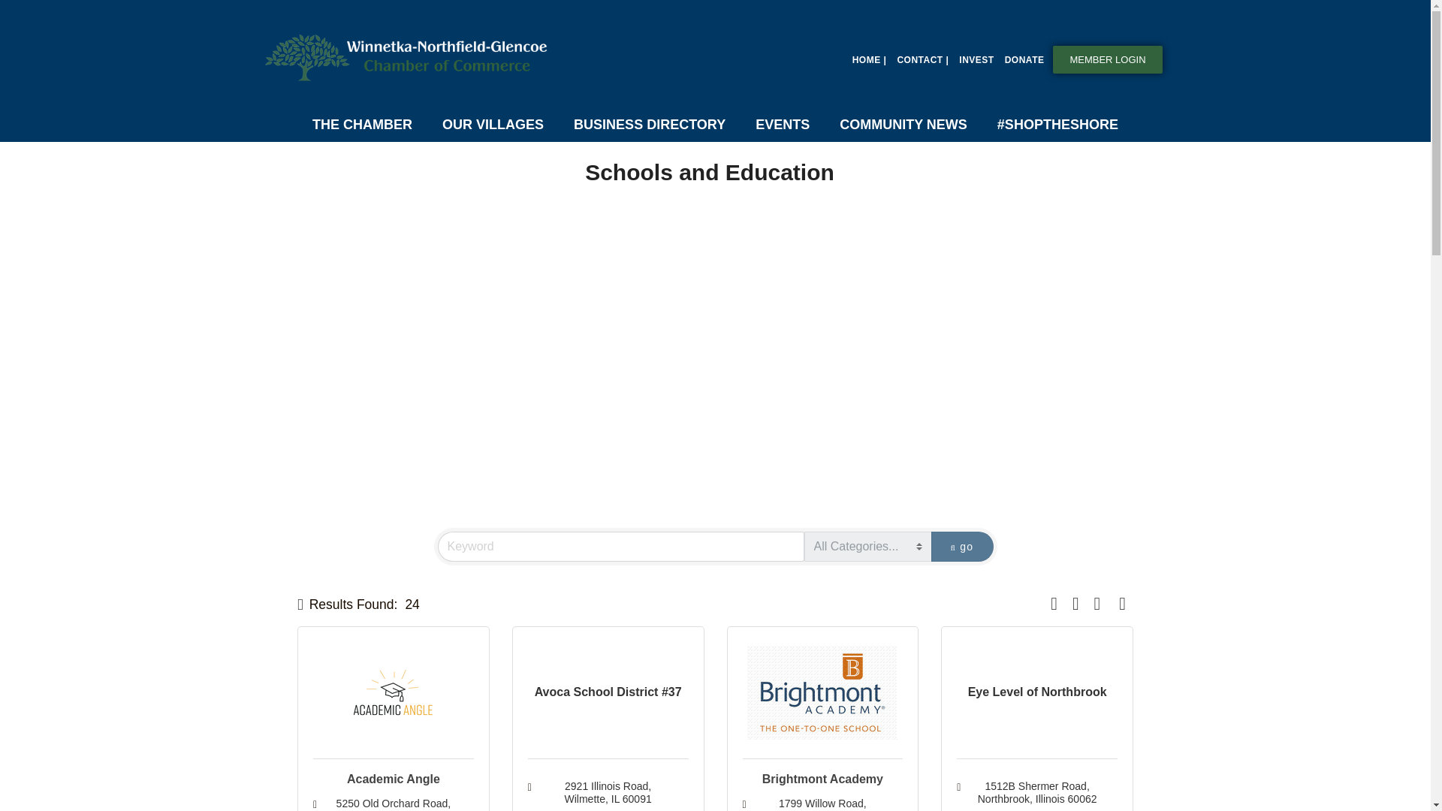 This screenshot has width=1442, height=811. Describe the element at coordinates (1024, 60) in the screenshot. I see `DONATE` at that location.